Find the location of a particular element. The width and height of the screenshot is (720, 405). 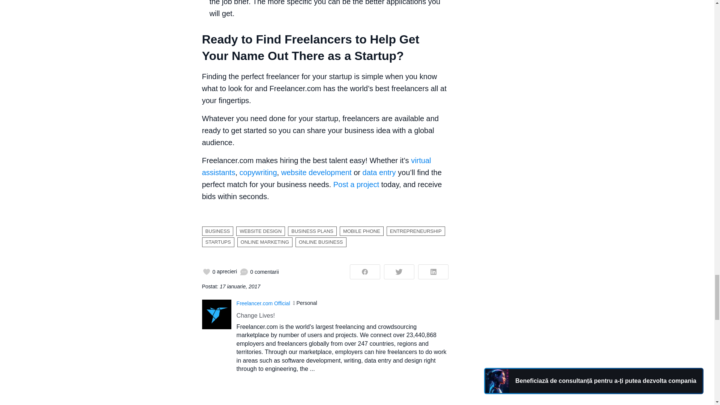

Voturile utilizatorilor is located at coordinates (219, 271).